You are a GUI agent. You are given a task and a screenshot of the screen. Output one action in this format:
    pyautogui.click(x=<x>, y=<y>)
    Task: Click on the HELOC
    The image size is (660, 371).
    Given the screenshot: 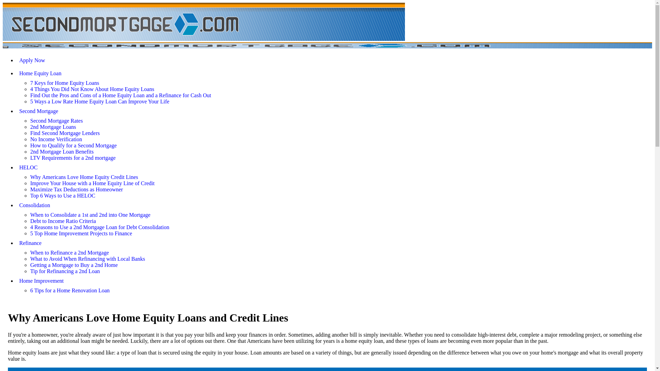 What is the action you would take?
    pyautogui.click(x=334, y=168)
    